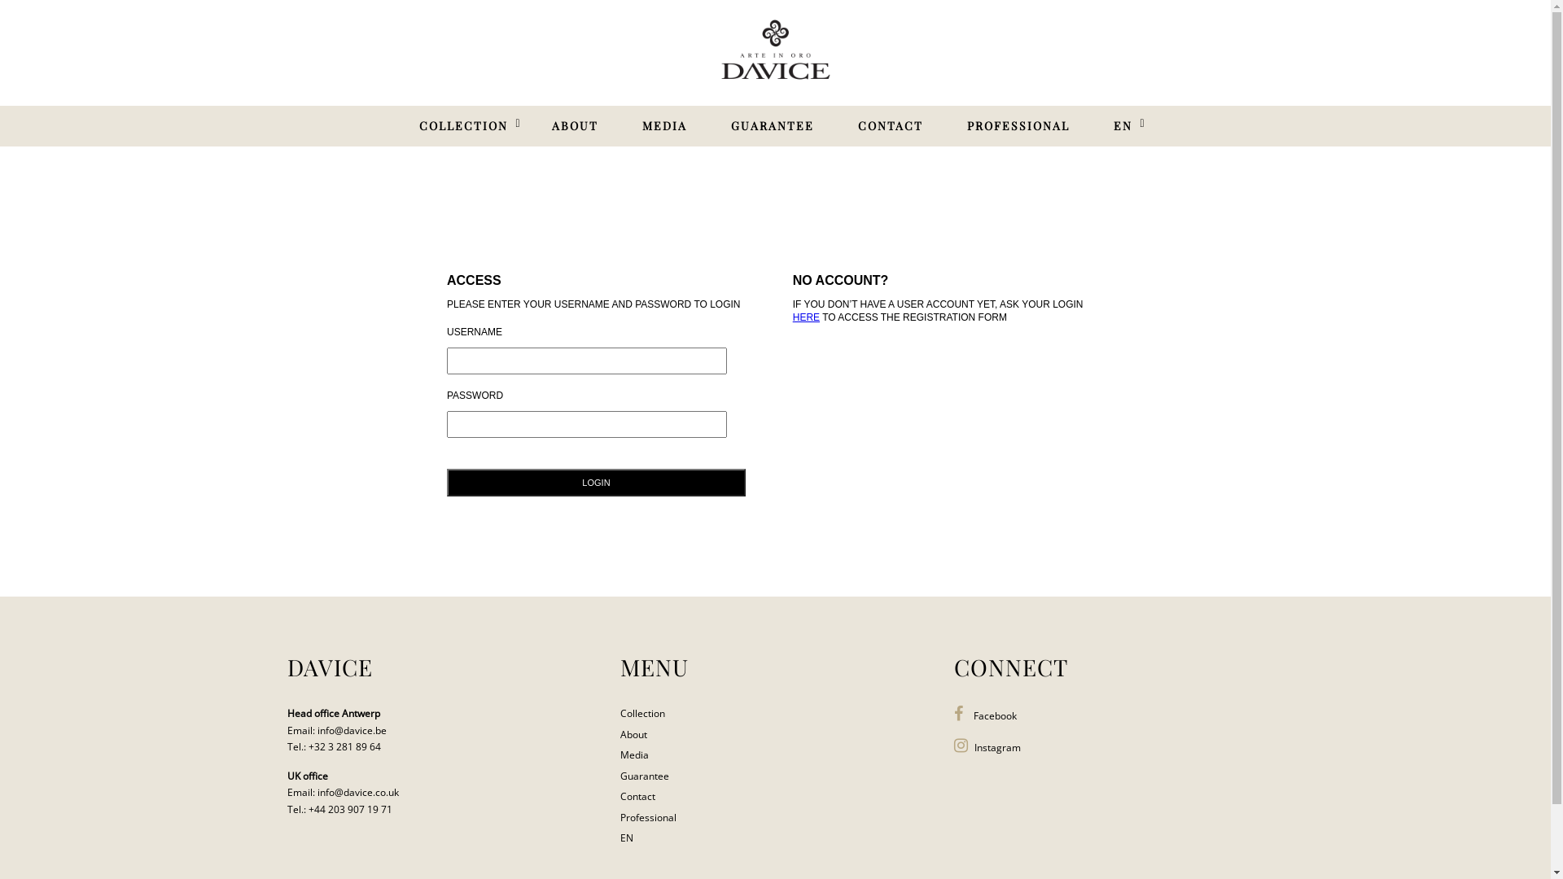  What do you see at coordinates (462, 126) in the screenshot?
I see `COLLECTION` at bounding box center [462, 126].